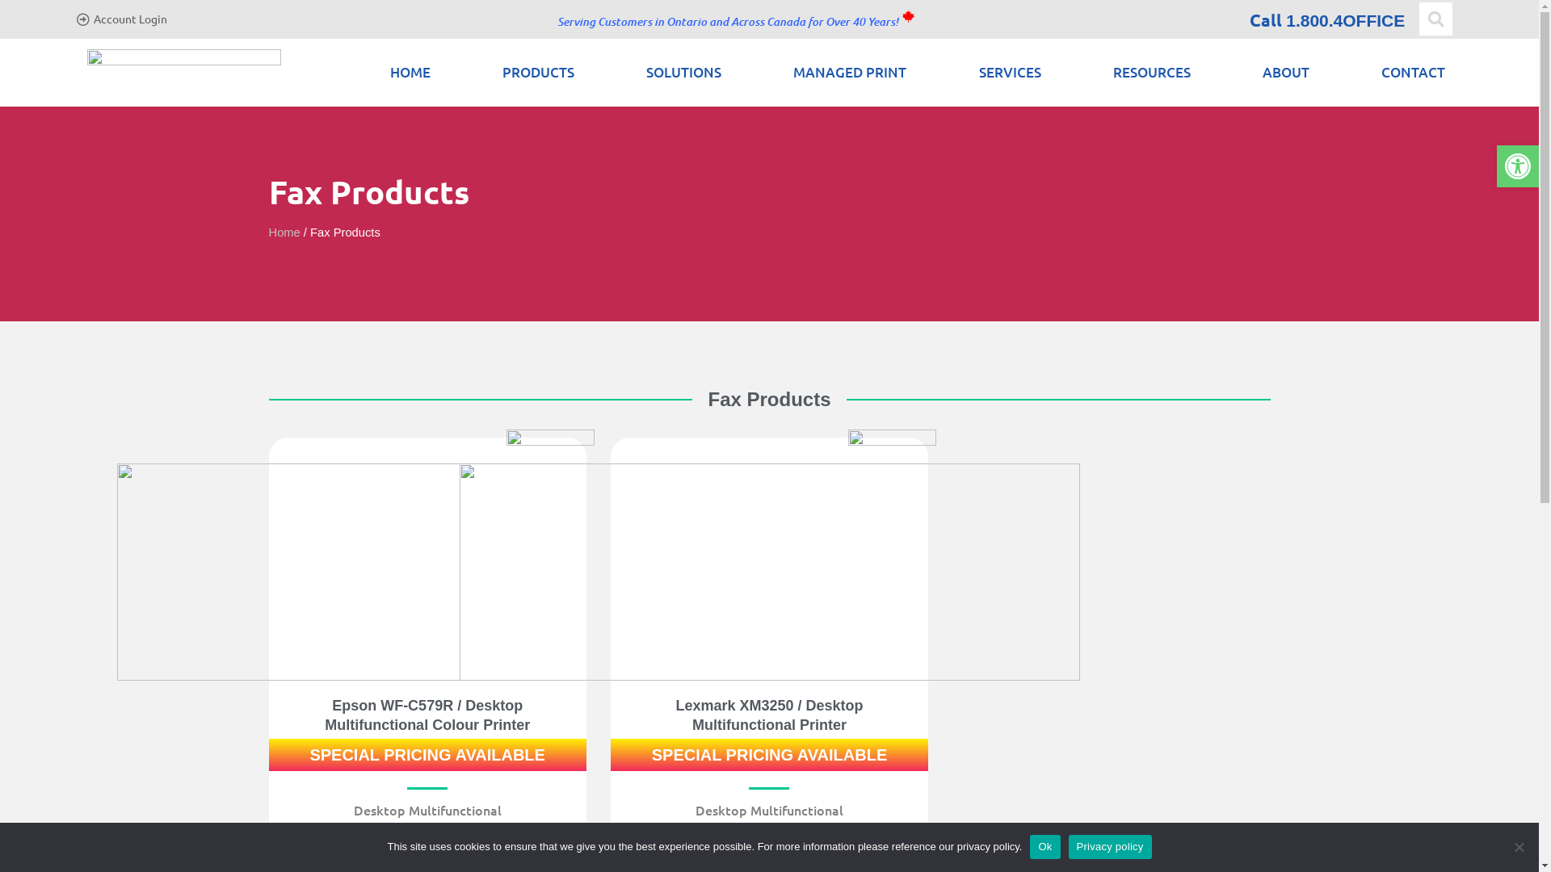 The image size is (1551, 872). Describe the element at coordinates (1414, 73) in the screenshot. I see `CONTACT` at that location.